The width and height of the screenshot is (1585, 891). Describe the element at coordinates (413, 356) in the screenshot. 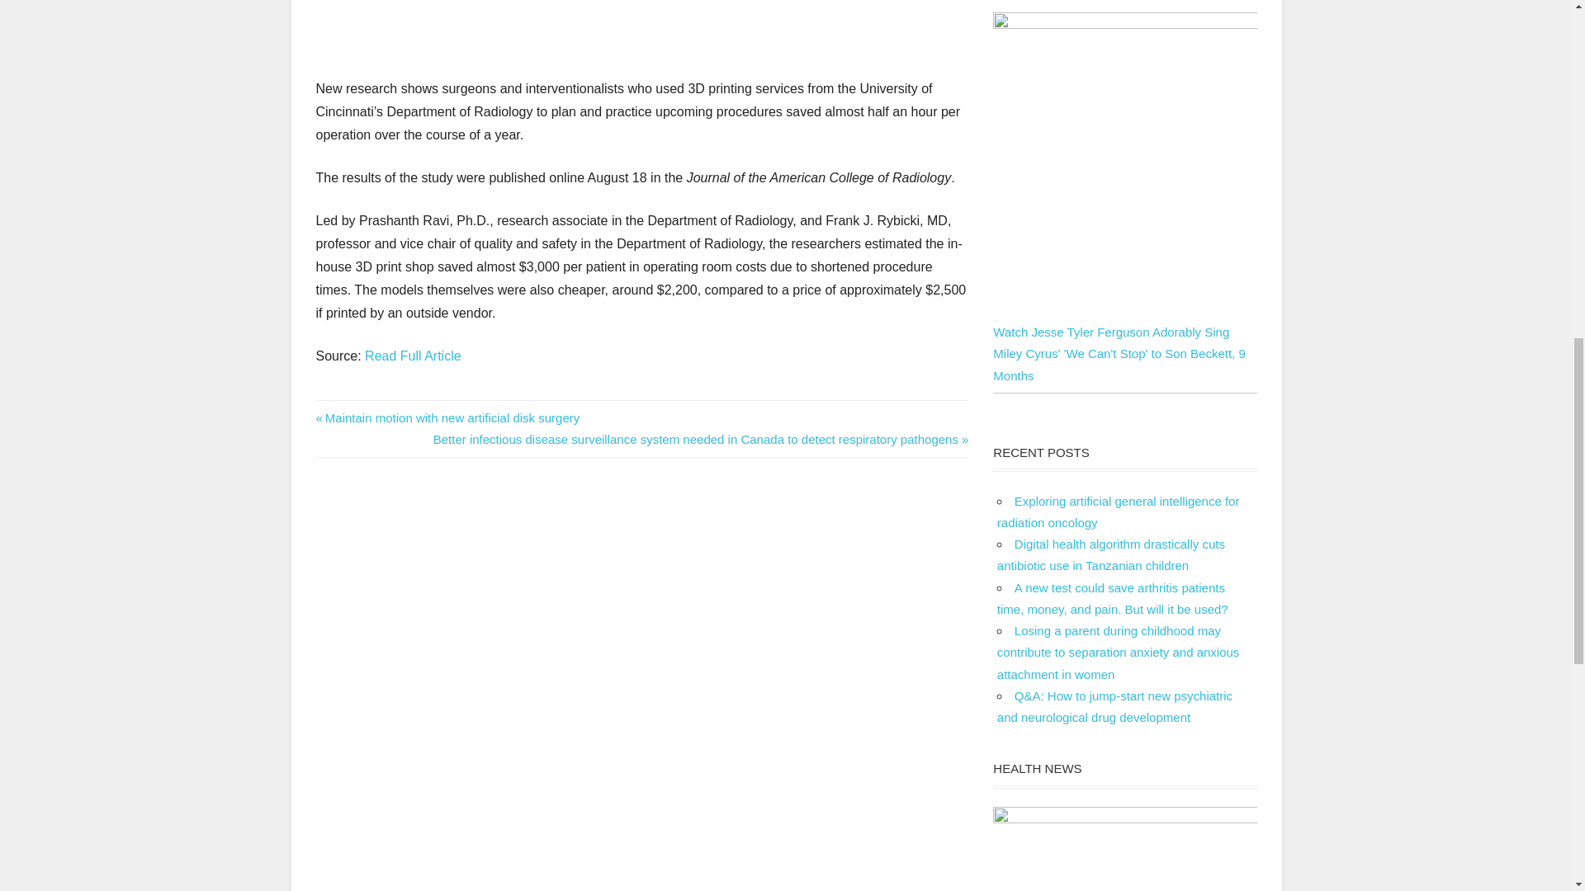

I see `Read Full Article` at that location.